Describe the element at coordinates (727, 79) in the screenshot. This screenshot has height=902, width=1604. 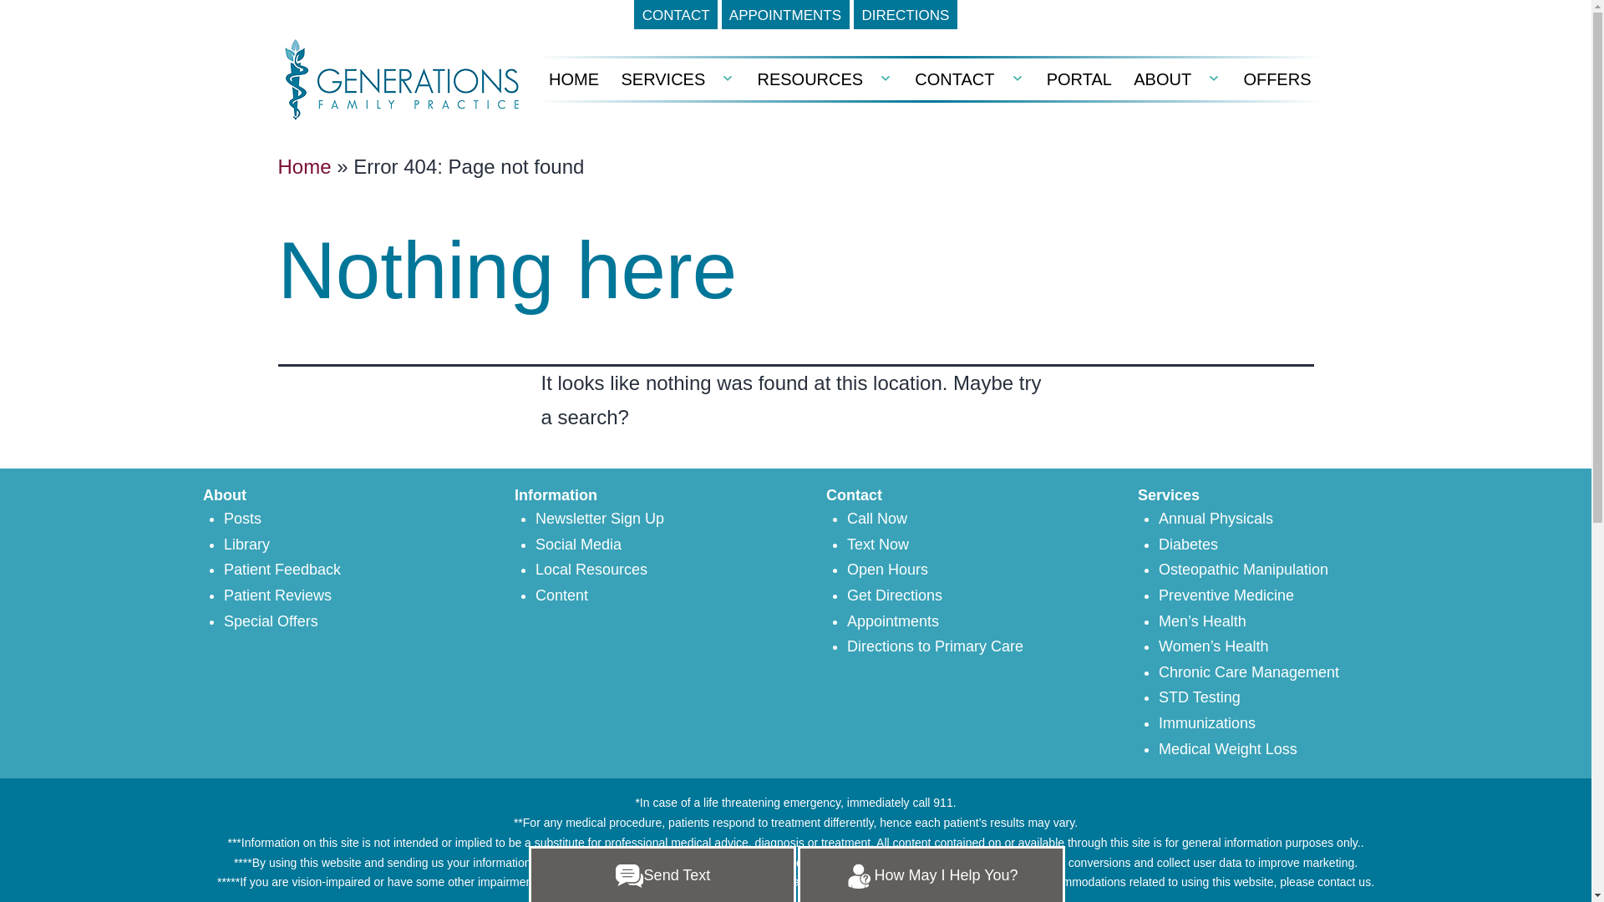
I see `Open menu` at that location.